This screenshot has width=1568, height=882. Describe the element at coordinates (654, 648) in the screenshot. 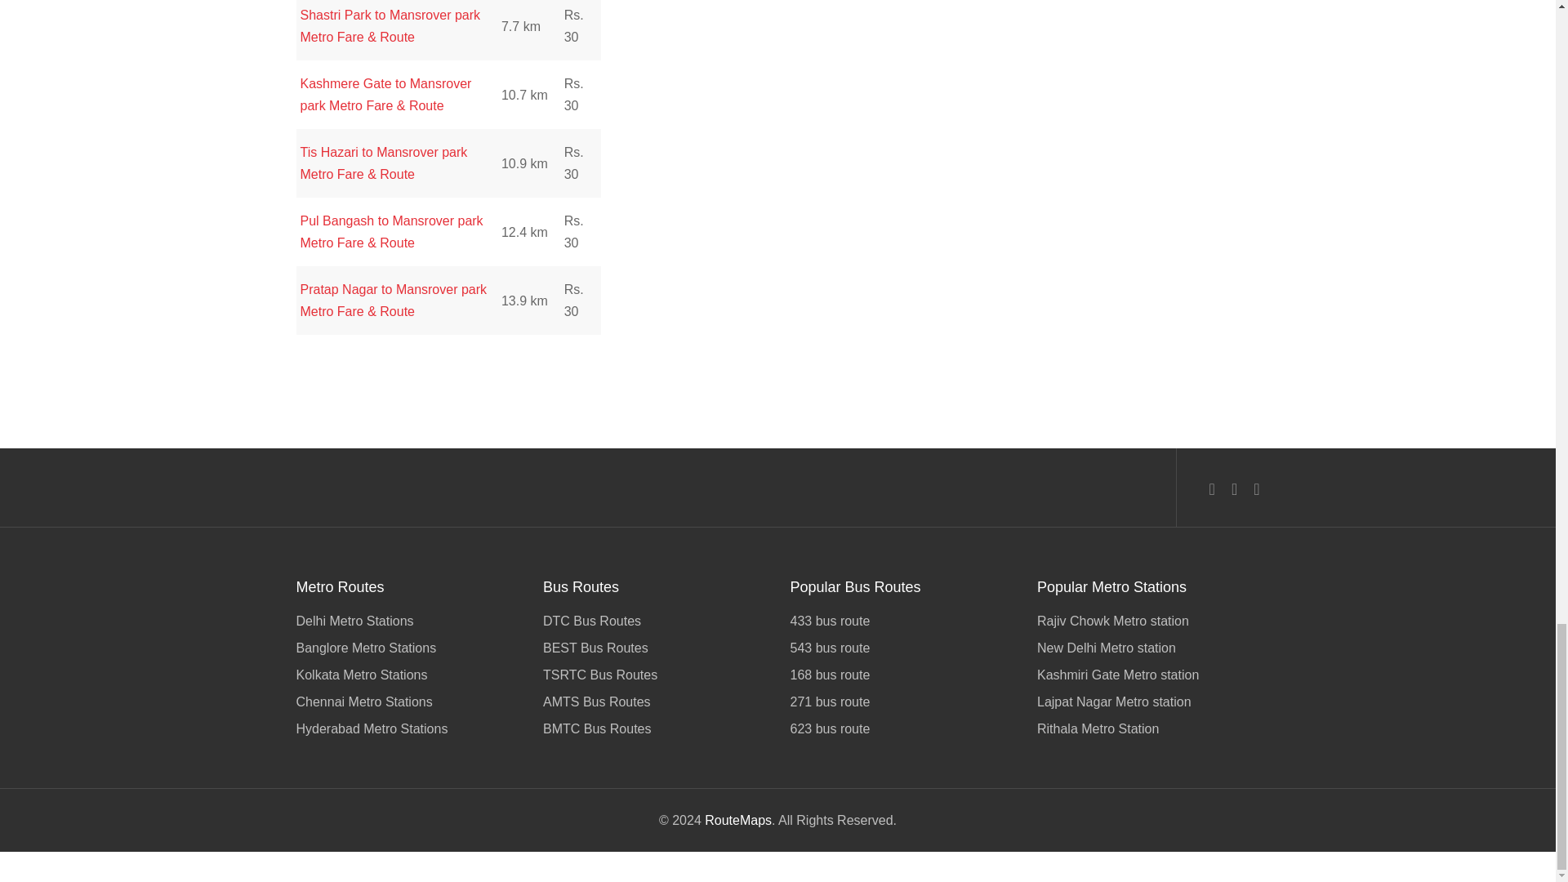

I see `BEST Bus Routes` at that location.